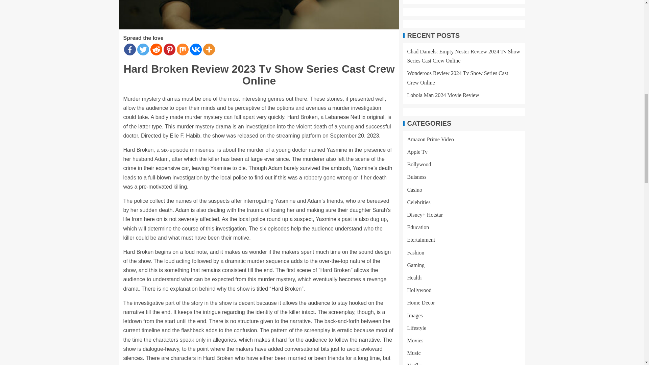  What do you see at coordinates (155, 49) in the screenshot?
I see `Reddit` at bounding box center [155, 49].